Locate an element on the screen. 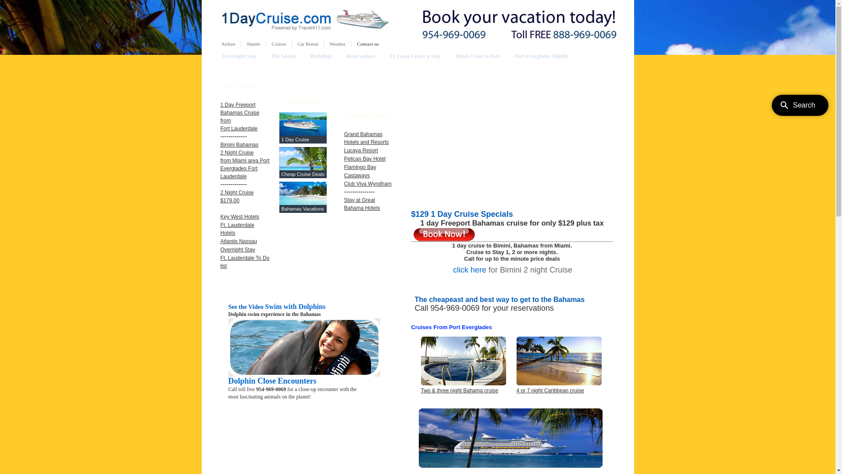 This screenshot has height=474, width=842. Airfare is located at coordinates (228, 44).